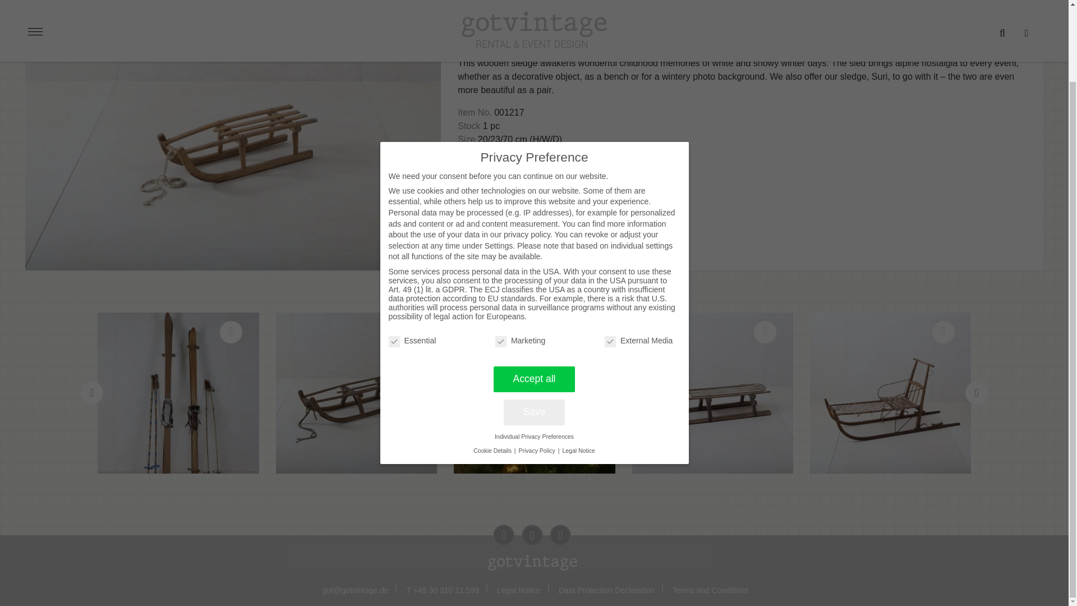  I want to click on Wooden Ski Virgilio Vintage, so click(178, 393).